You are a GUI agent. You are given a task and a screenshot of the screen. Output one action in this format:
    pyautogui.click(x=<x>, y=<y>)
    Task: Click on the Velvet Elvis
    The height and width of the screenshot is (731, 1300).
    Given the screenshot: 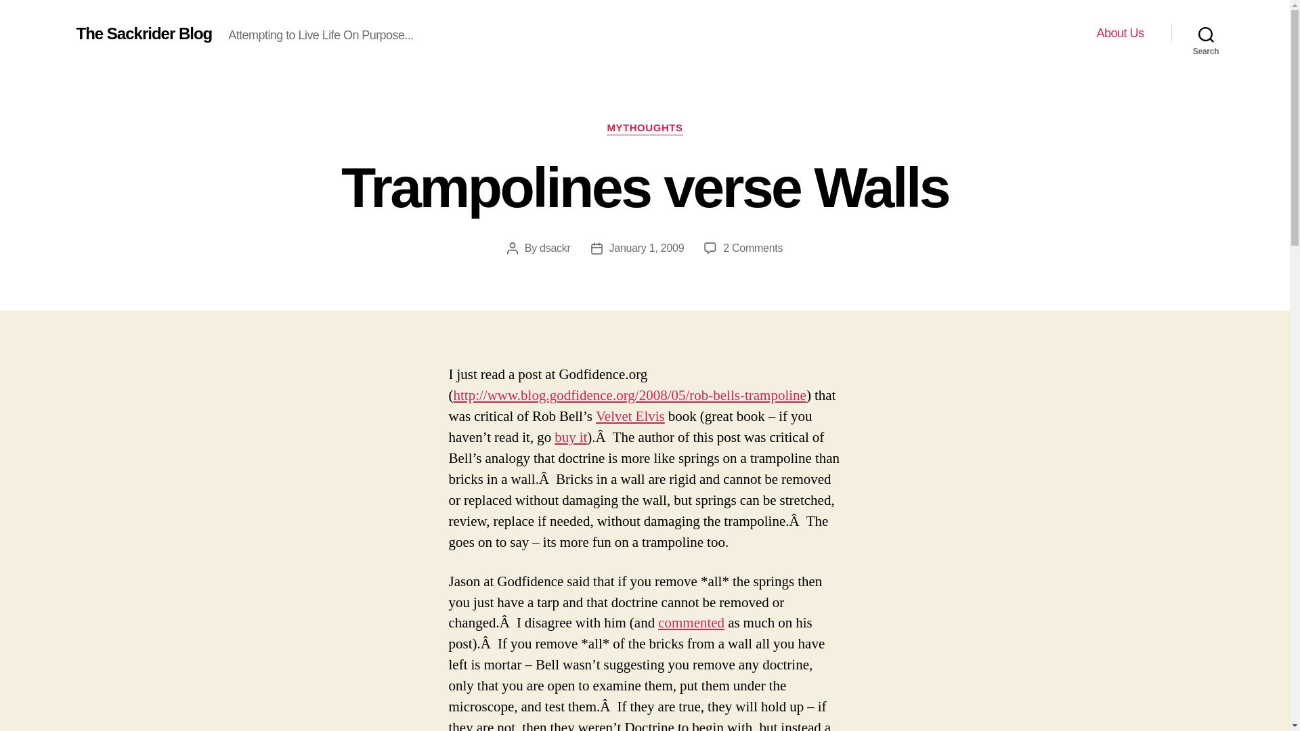 What is the action you would take?
    pyautogui.click(x=630, y=416)
    